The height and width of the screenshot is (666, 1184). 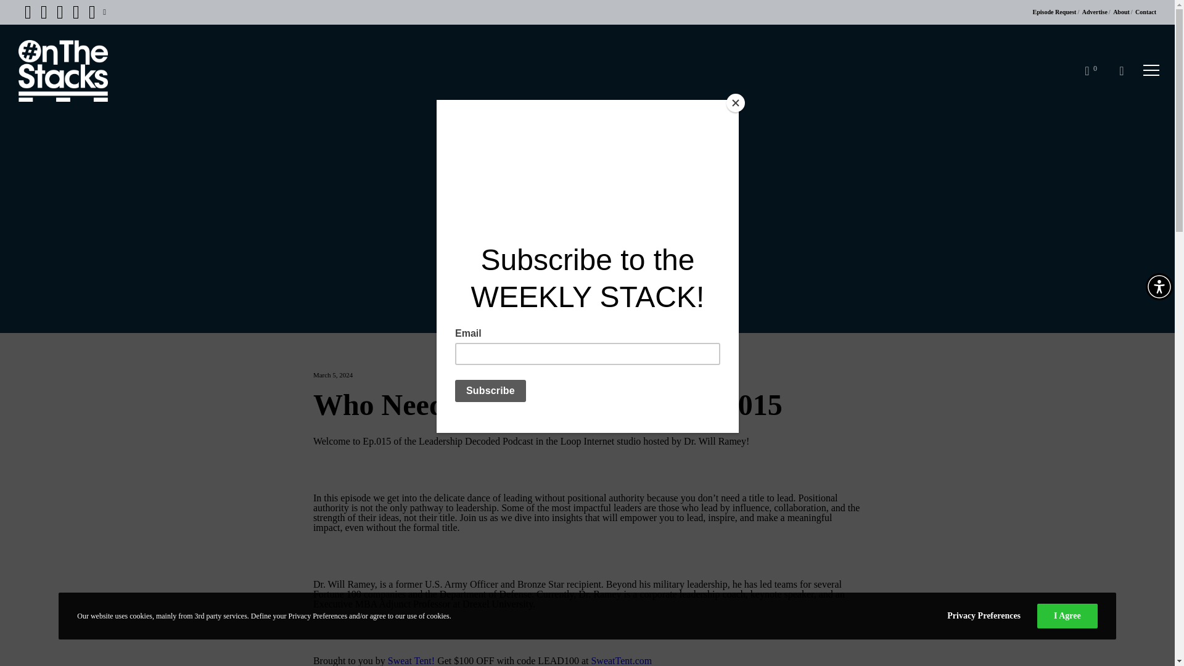 What do you see at coordinates (1094, 12) in the screenshot?
I see `Advertise` at bounding box center [1094, 12].